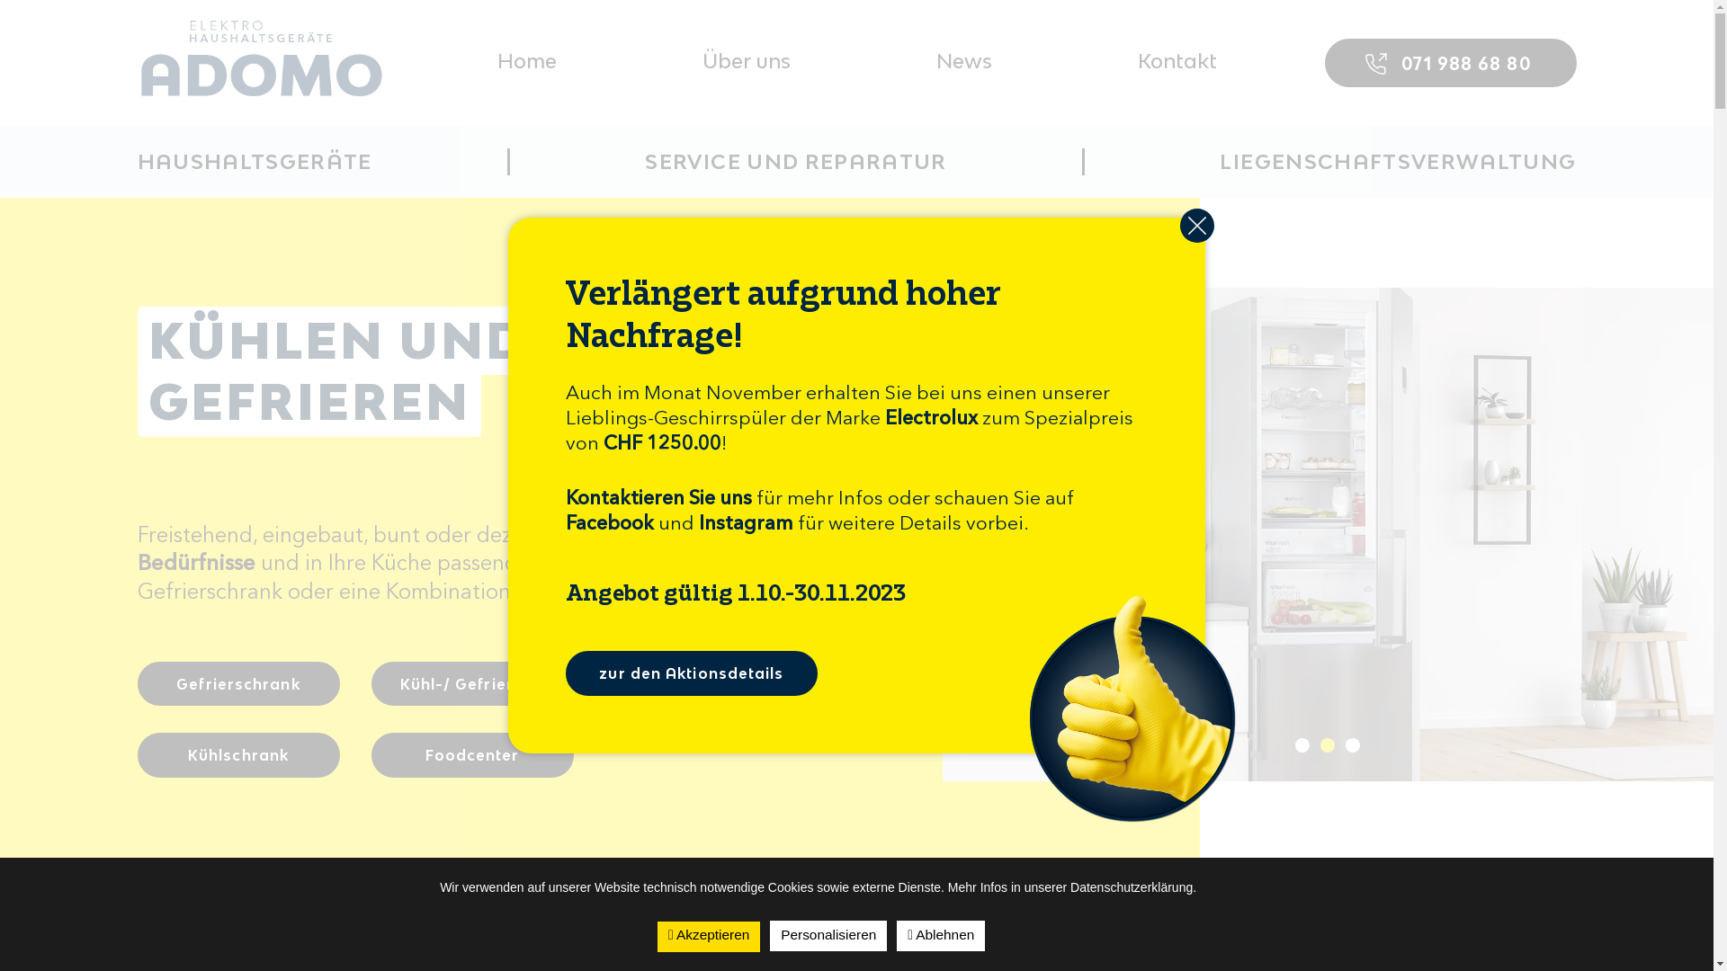 The height and width of the screenshot is (971, 1727). I want to click on zur den Aktionsdetails, so click(692, 673).